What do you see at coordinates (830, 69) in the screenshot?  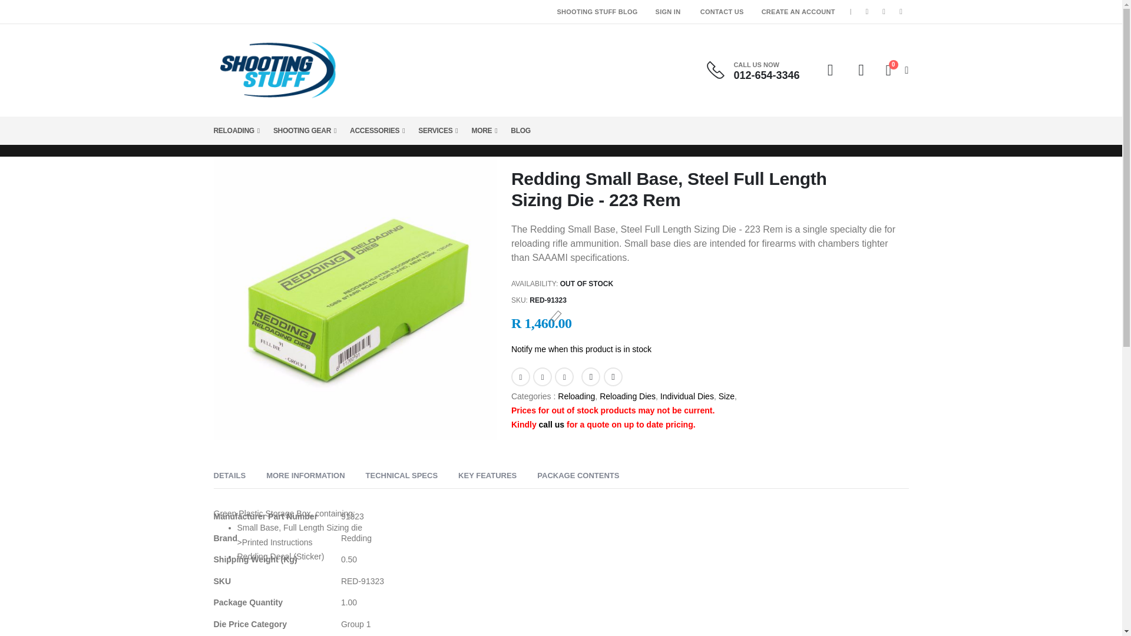 I see `RELOADING` at bounding box center [830, 69].